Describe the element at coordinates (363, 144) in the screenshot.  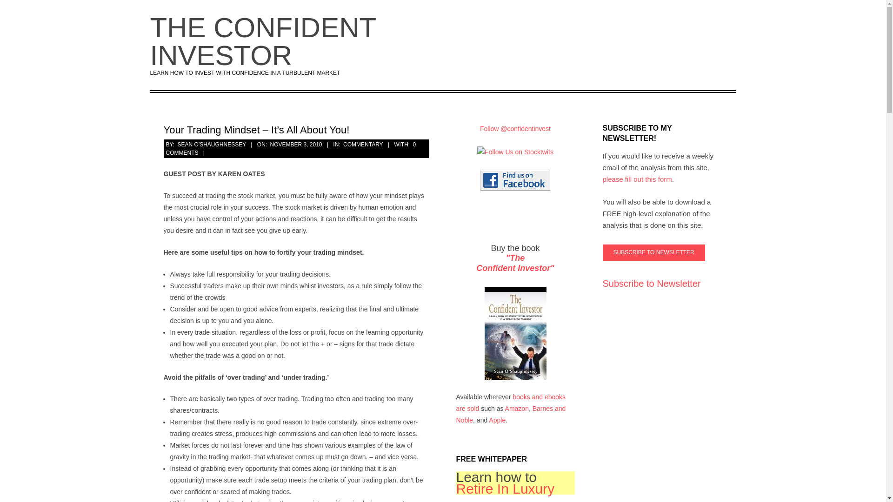
I see `books and ebooks are sold` at that location.